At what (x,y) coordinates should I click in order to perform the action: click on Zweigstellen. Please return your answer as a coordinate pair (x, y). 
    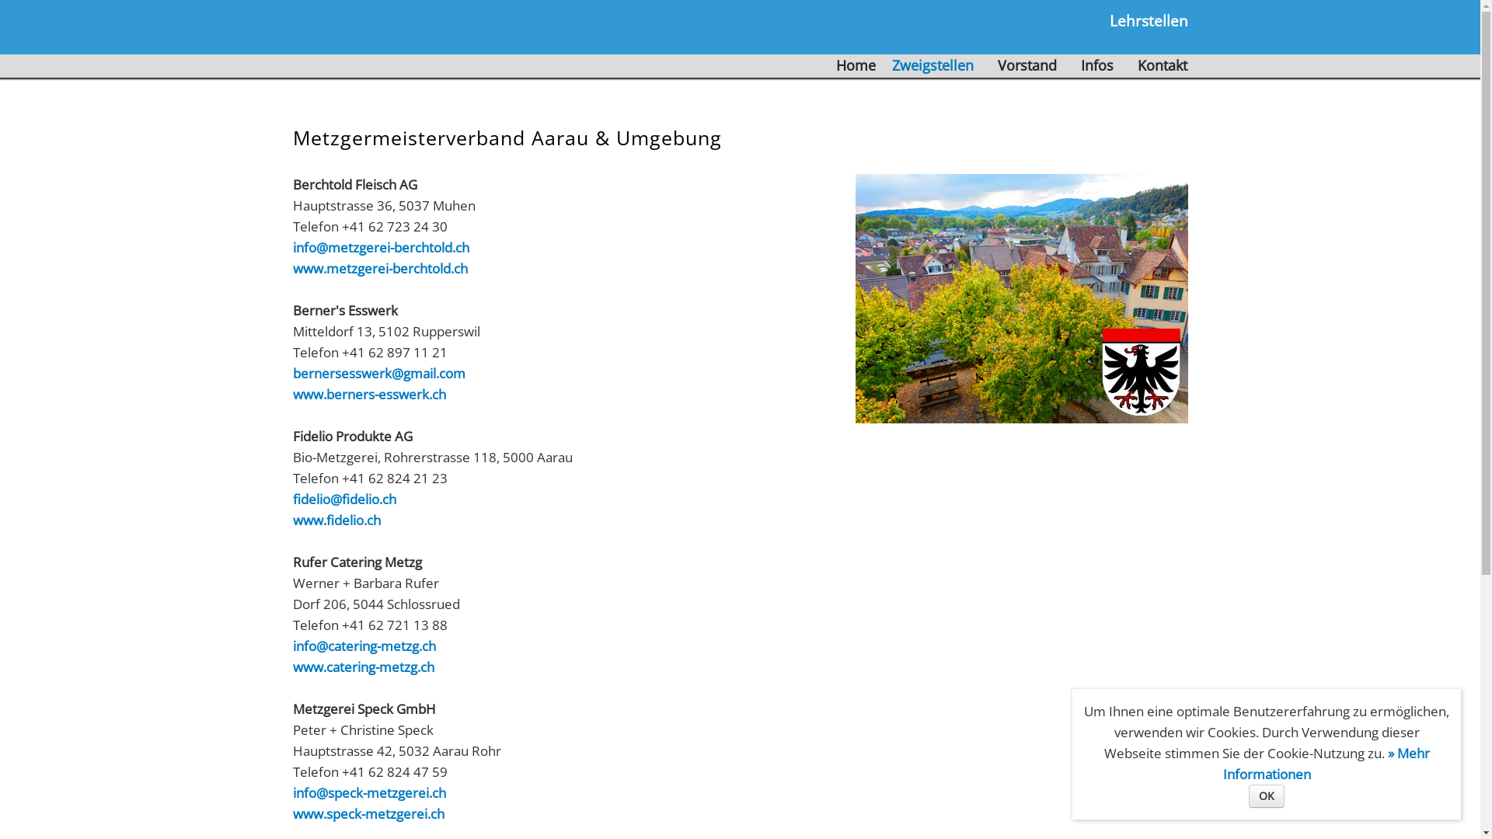
    Looking at the image, I should click on (932, 65).